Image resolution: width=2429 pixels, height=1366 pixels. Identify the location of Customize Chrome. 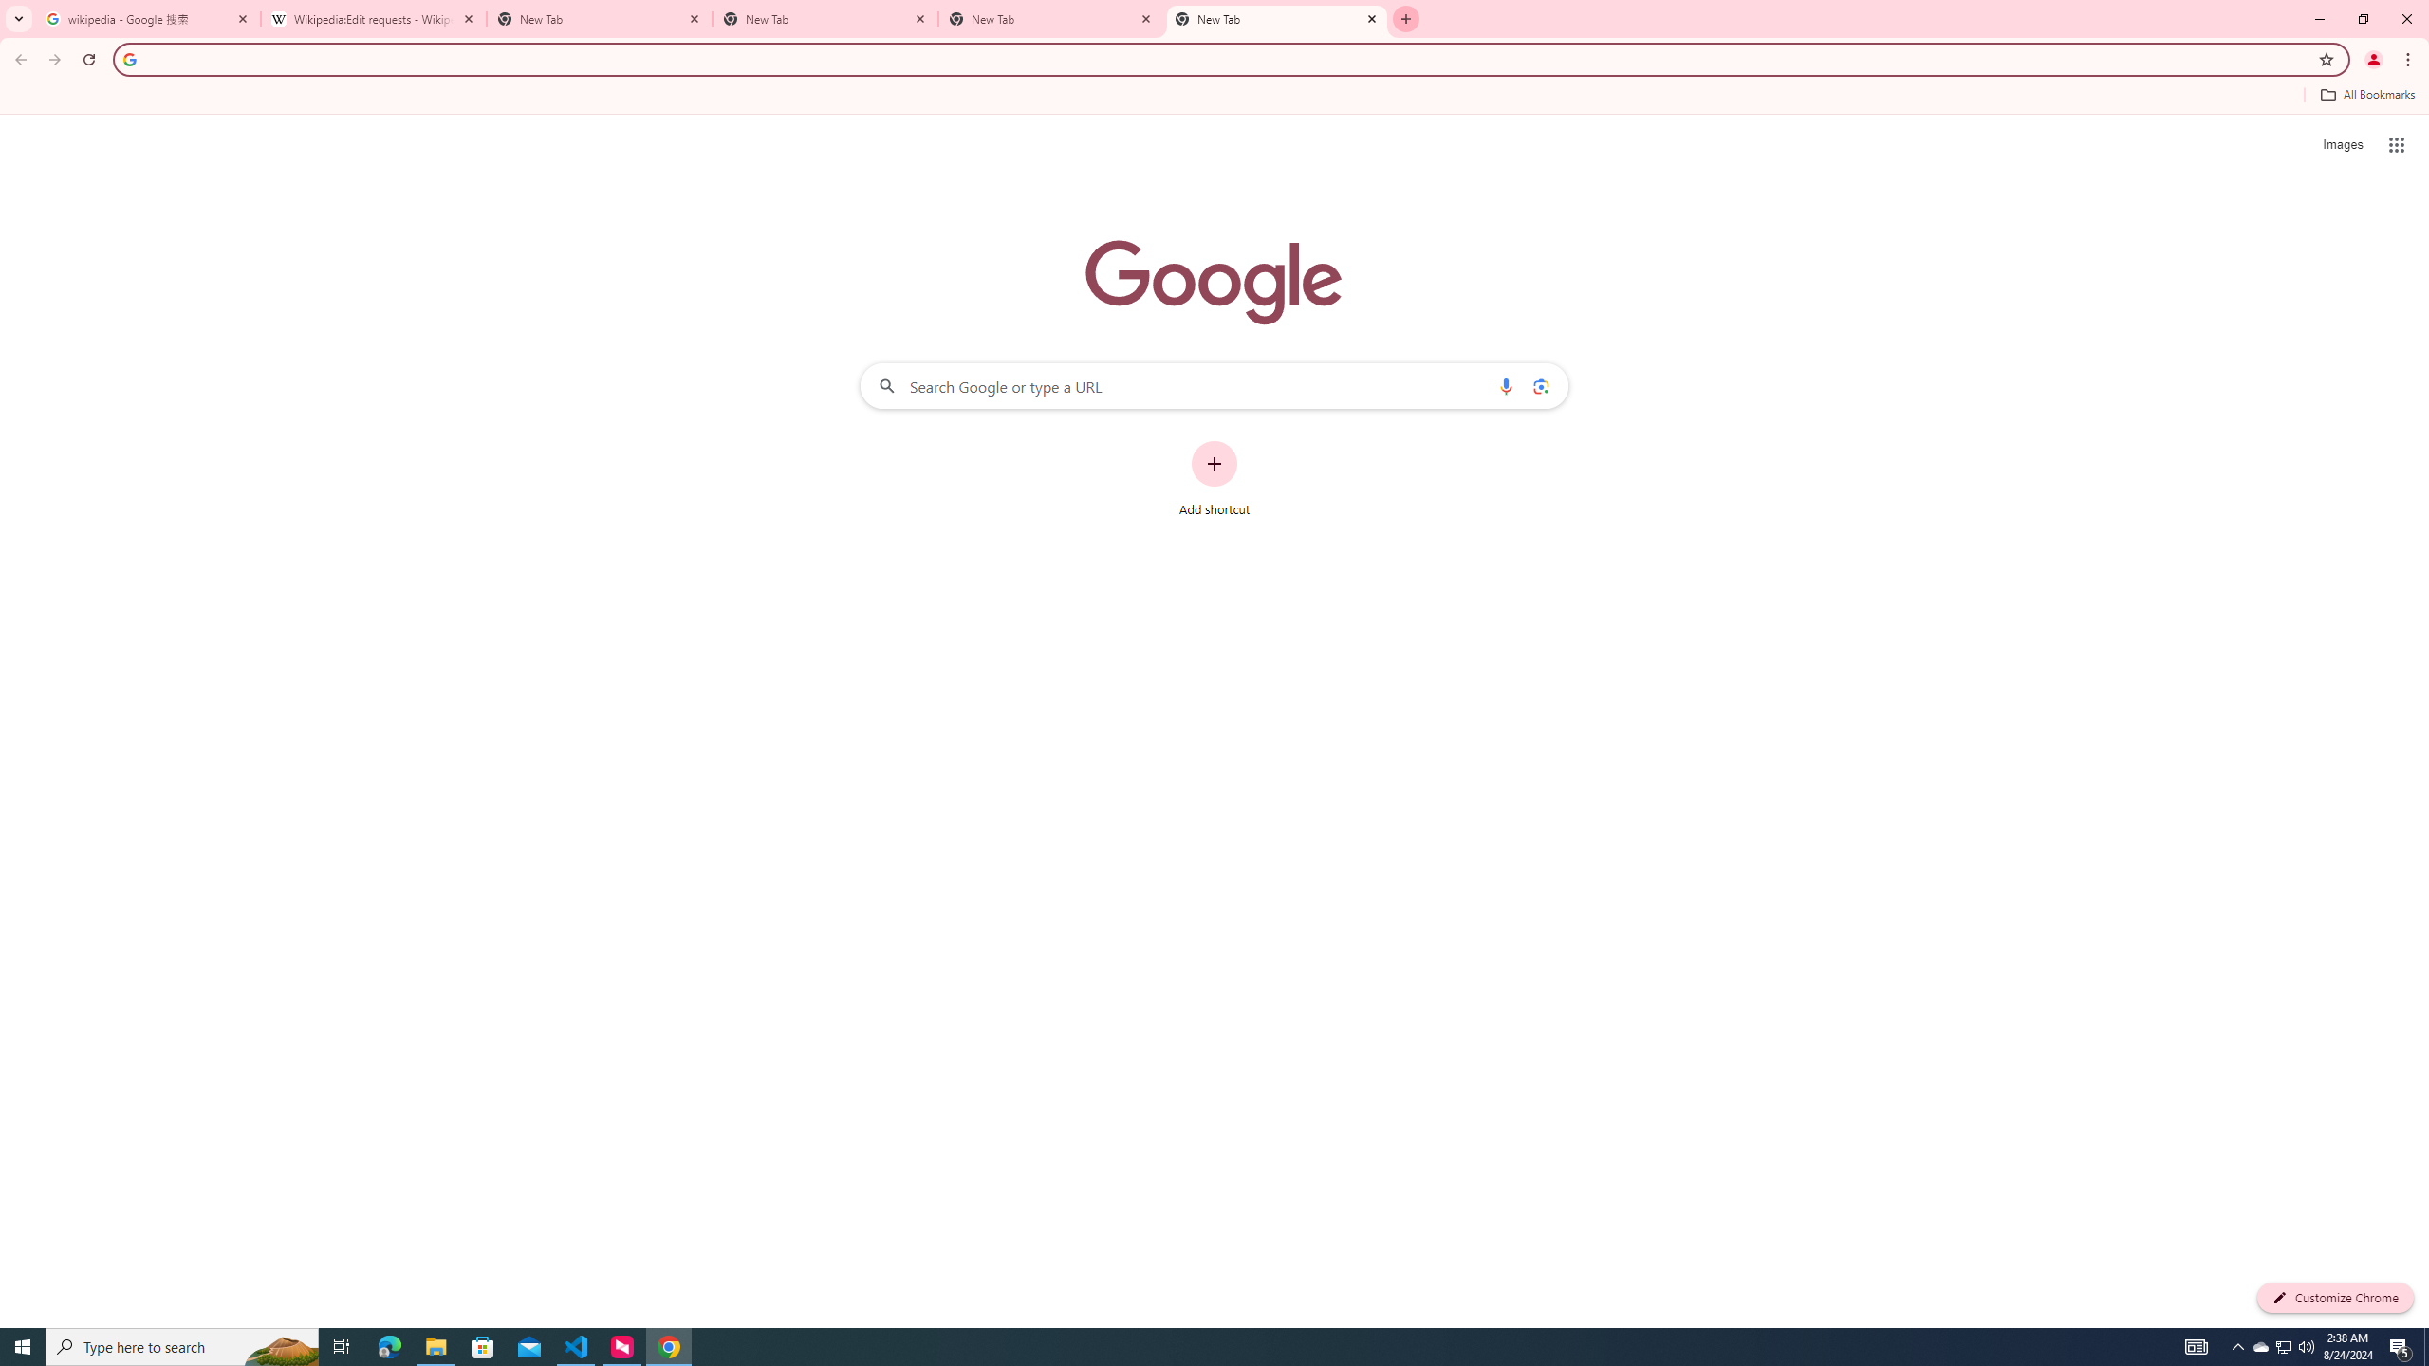
(2335, 1298).